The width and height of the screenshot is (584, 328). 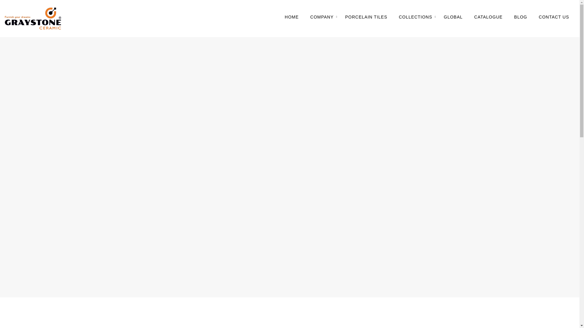 What do you see at coordinates (291, 17) in the screenshot?
I see `HOME` at bounding box center [291, 17].